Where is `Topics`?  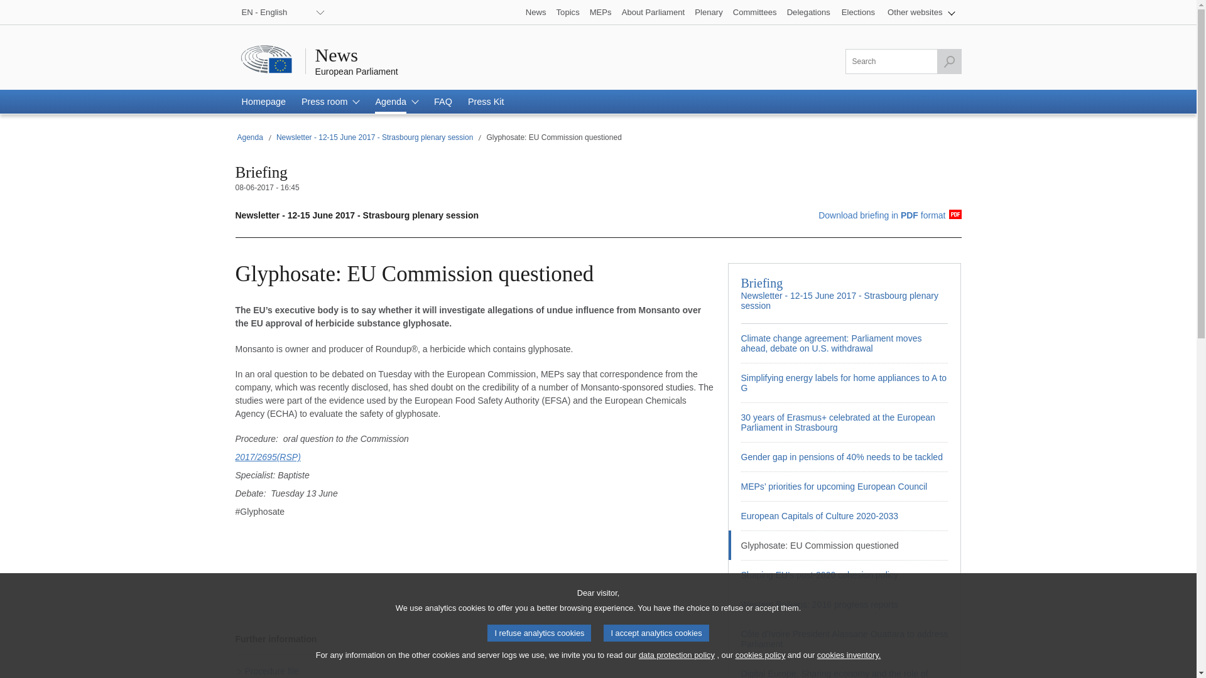
Topics is located at coordinates (568, 12).